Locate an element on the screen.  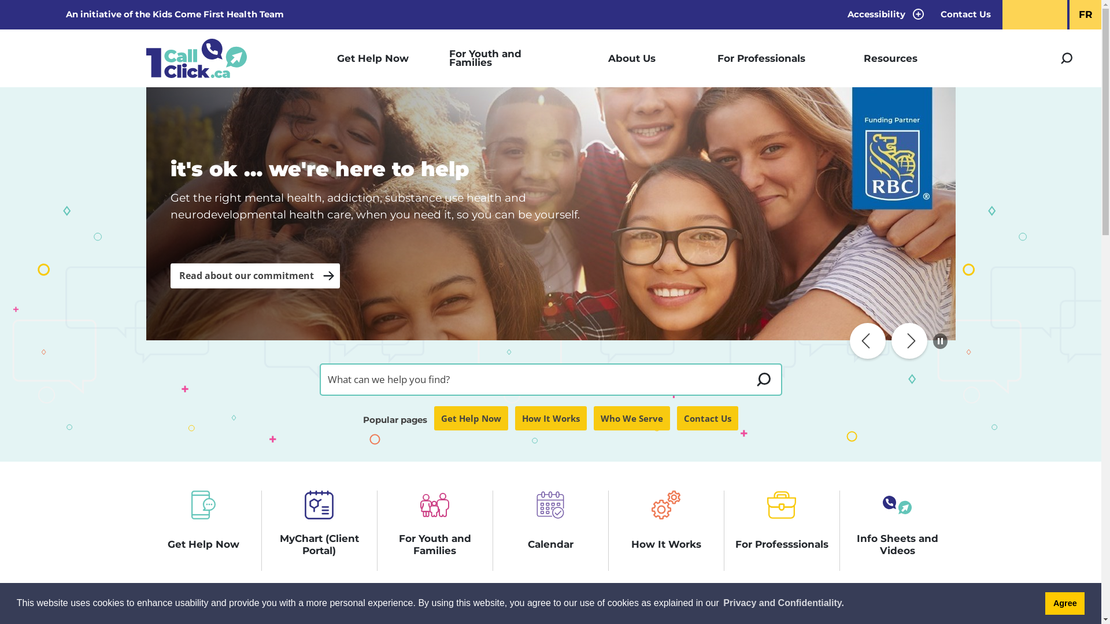
Who We Serve is located at coordinates (632, 418).